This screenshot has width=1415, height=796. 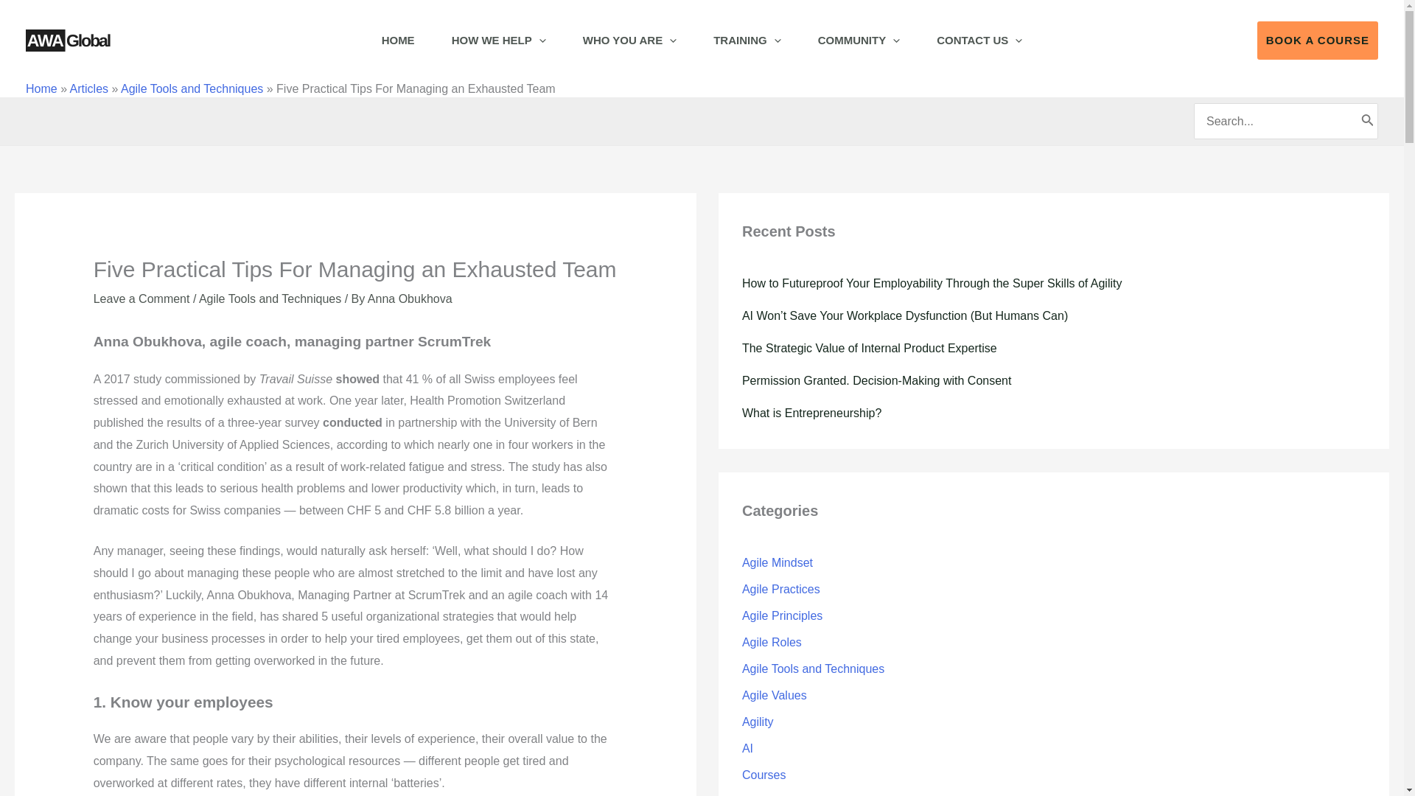 What do you see at coordinates (747, 41) in the screenshot?
I see `TRAINING` at bounding box center [747, 41].